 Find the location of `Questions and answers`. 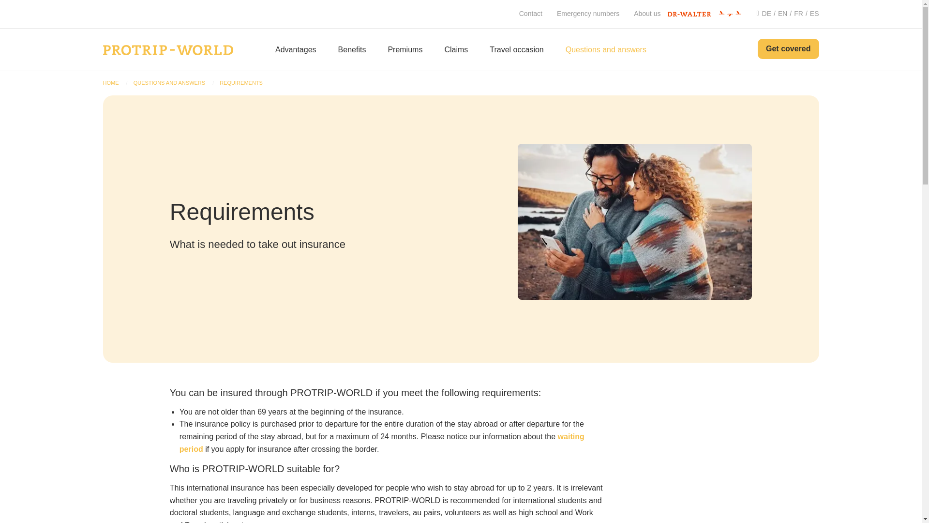

Questions and answers is located at coordinates (606, 49).